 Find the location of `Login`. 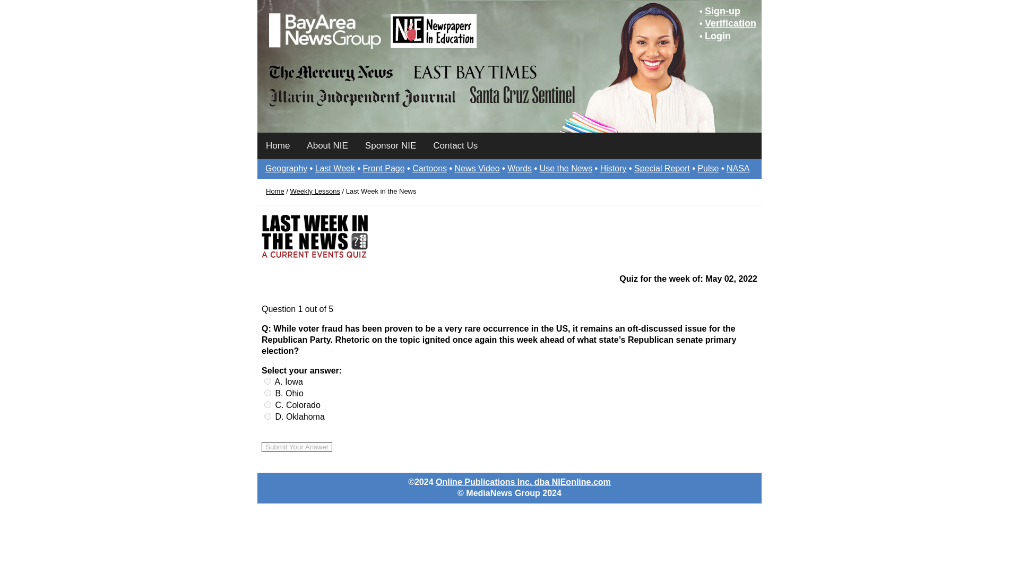

Login is located at coordinates (718, 36).